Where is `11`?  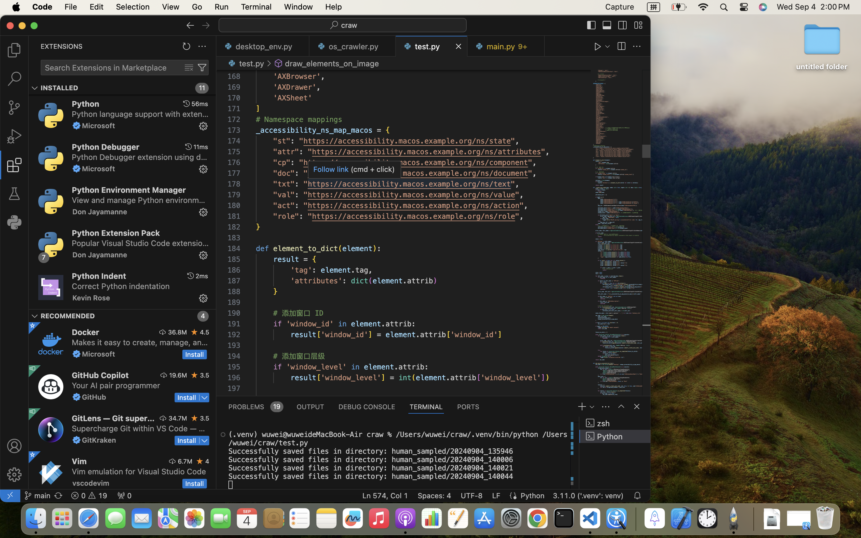 11 is located at coordinates (202, 88).